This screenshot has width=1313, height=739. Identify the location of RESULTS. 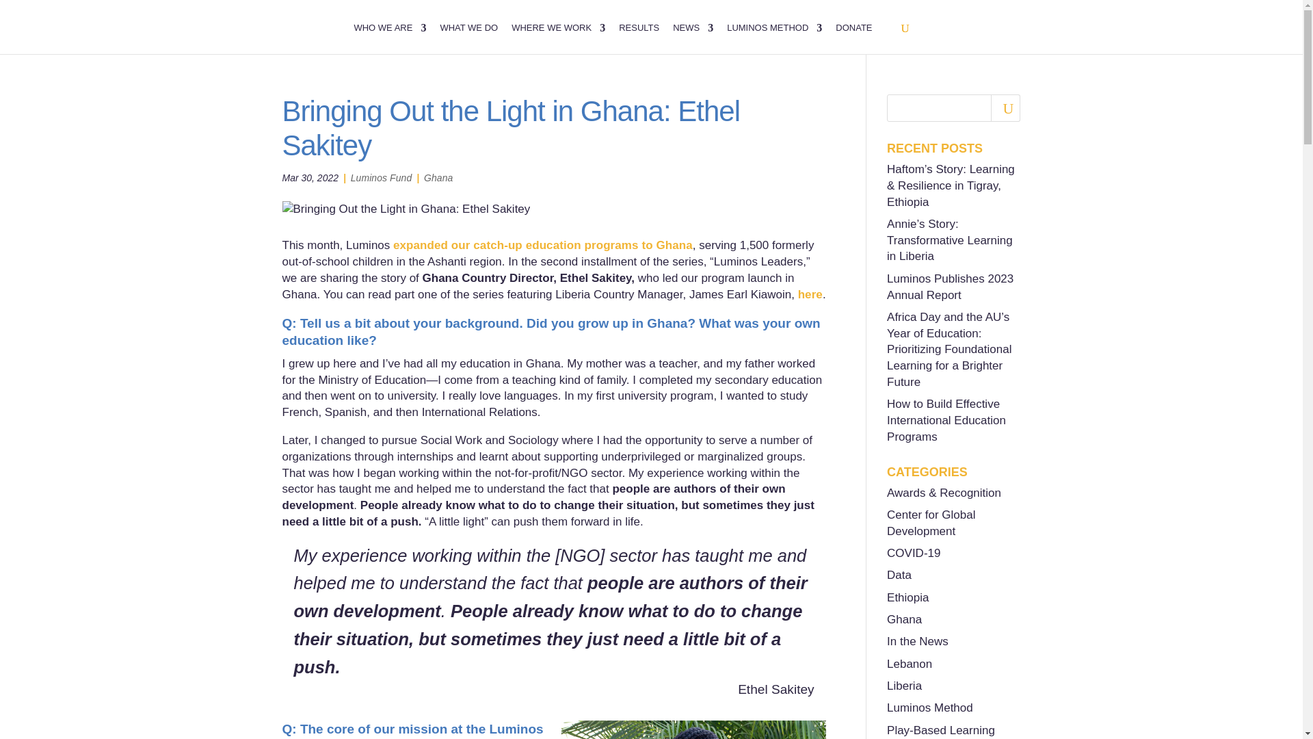
(639, 38).